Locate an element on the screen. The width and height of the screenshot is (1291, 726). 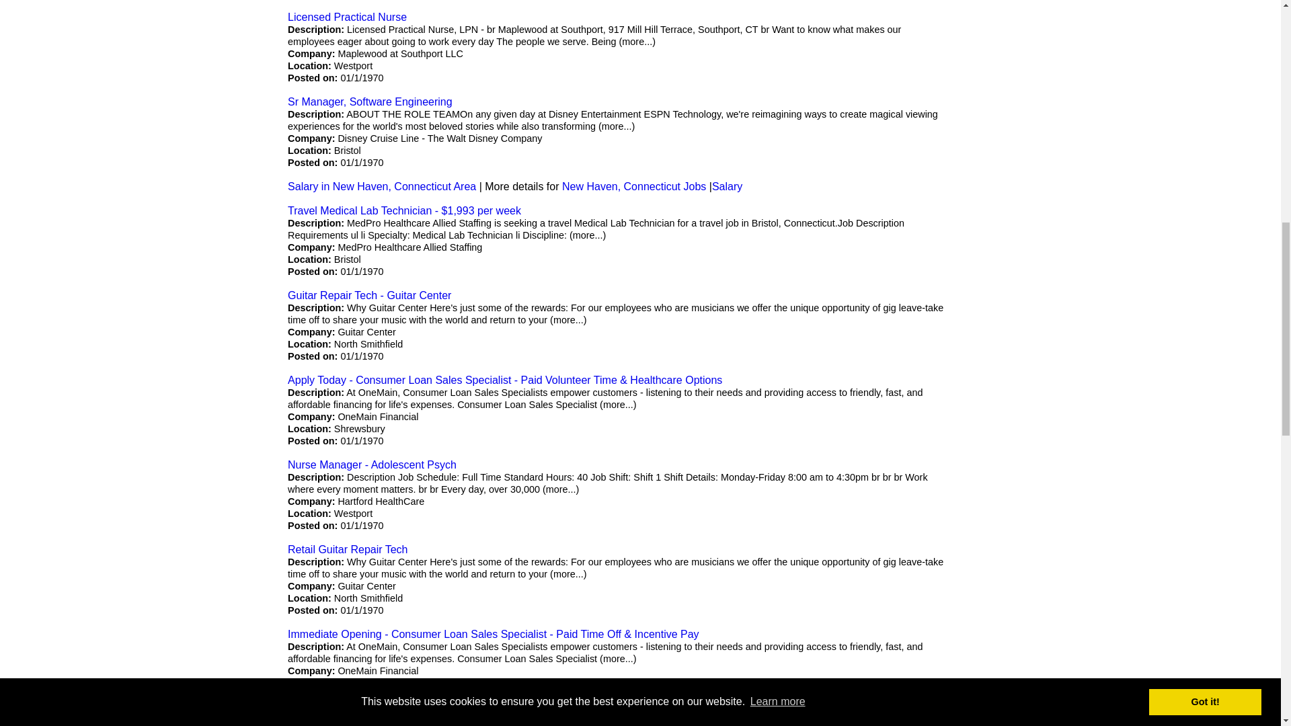
Guitar Repair Tech - Guitar Center is located at coordinates (369, 295).